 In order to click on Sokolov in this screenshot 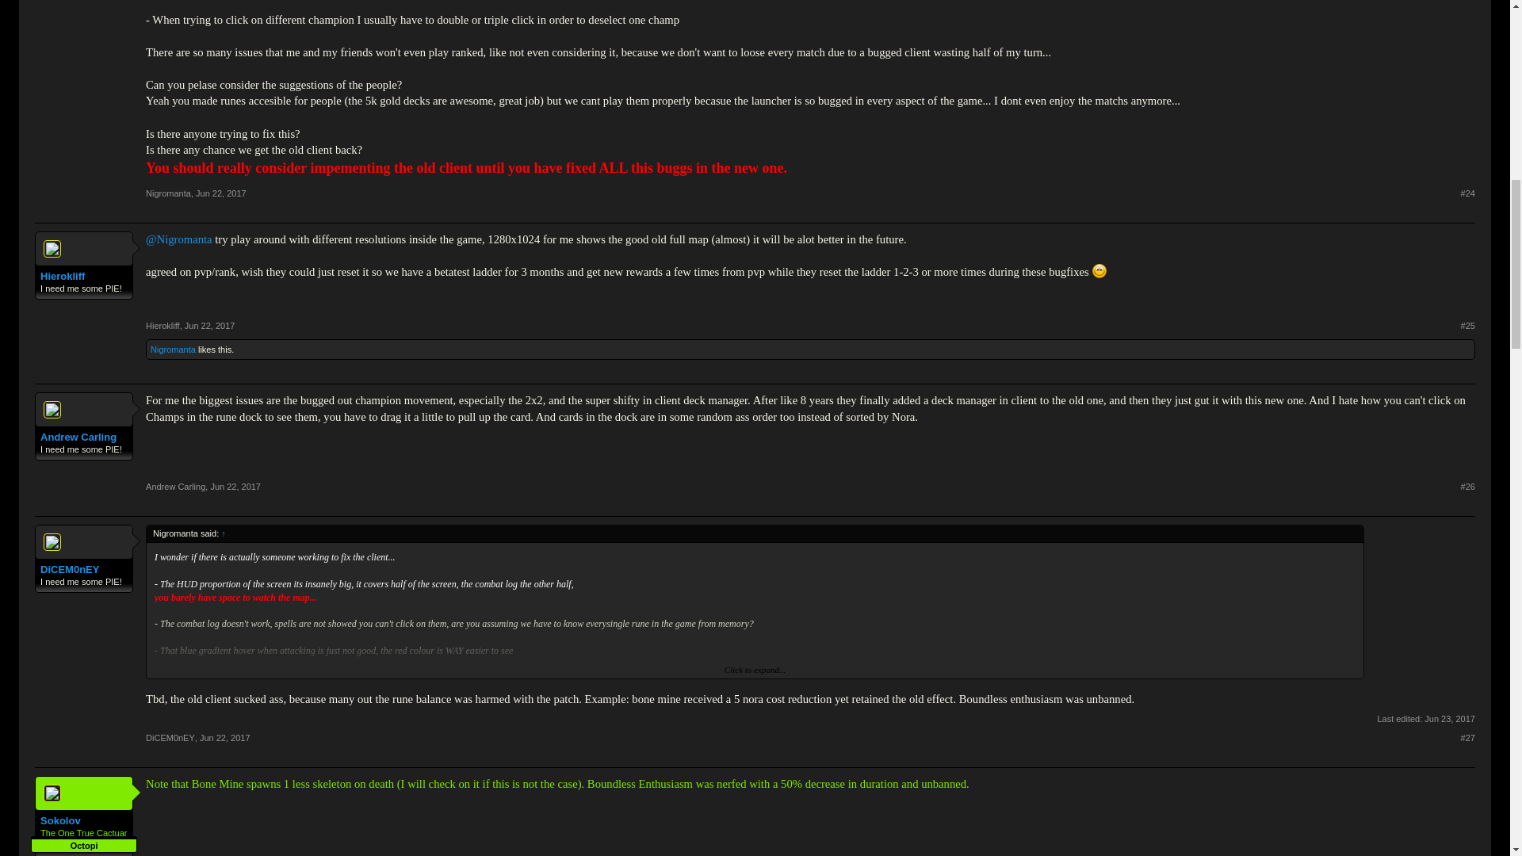, I will do `click(84, 821)`.